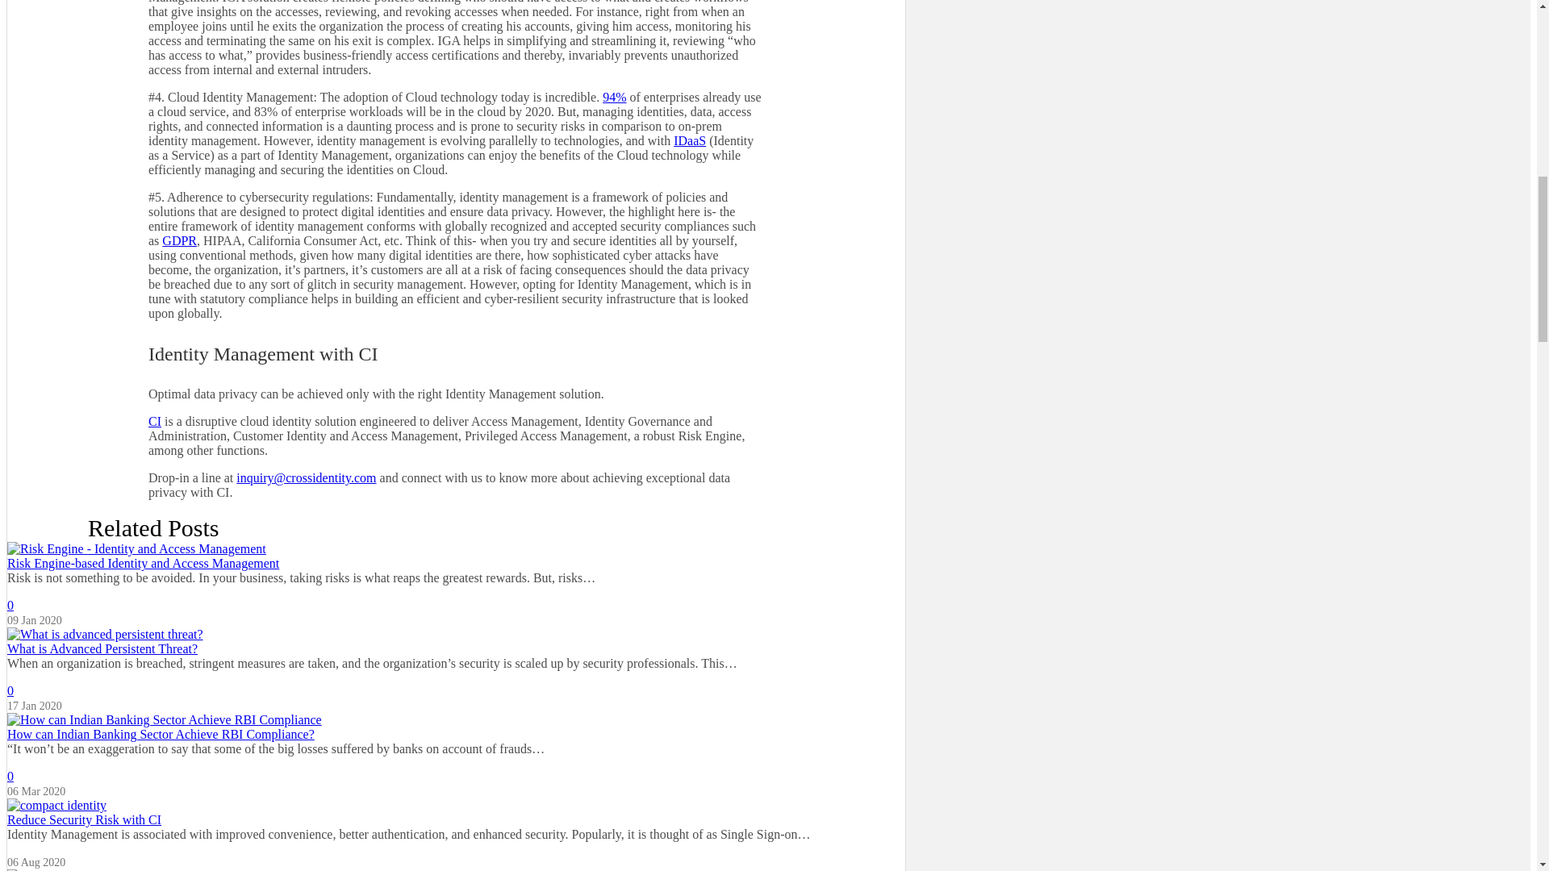  Describe the element at coordinates (690, 140) in the screenshot. I see `IDaaS` at that location.